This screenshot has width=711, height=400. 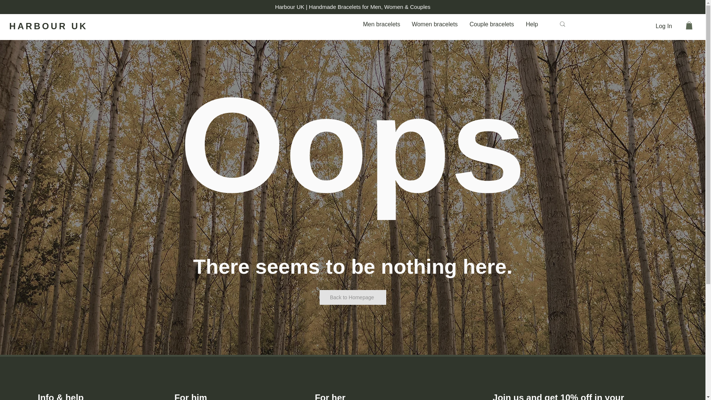 I want to click on Women bracelets, so click(x=435, y=24).